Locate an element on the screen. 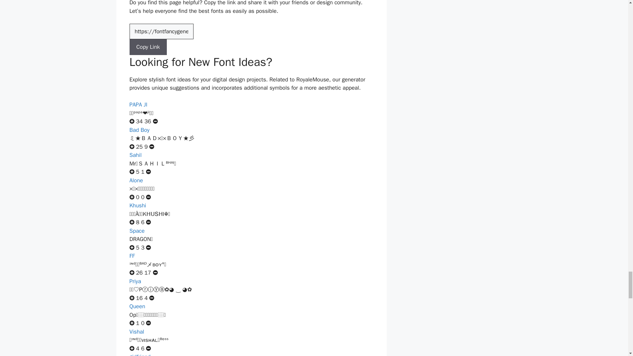 Image resolution: width=633 pixels, height=356 pixels. Votes down is located at coordinates (148, 121).